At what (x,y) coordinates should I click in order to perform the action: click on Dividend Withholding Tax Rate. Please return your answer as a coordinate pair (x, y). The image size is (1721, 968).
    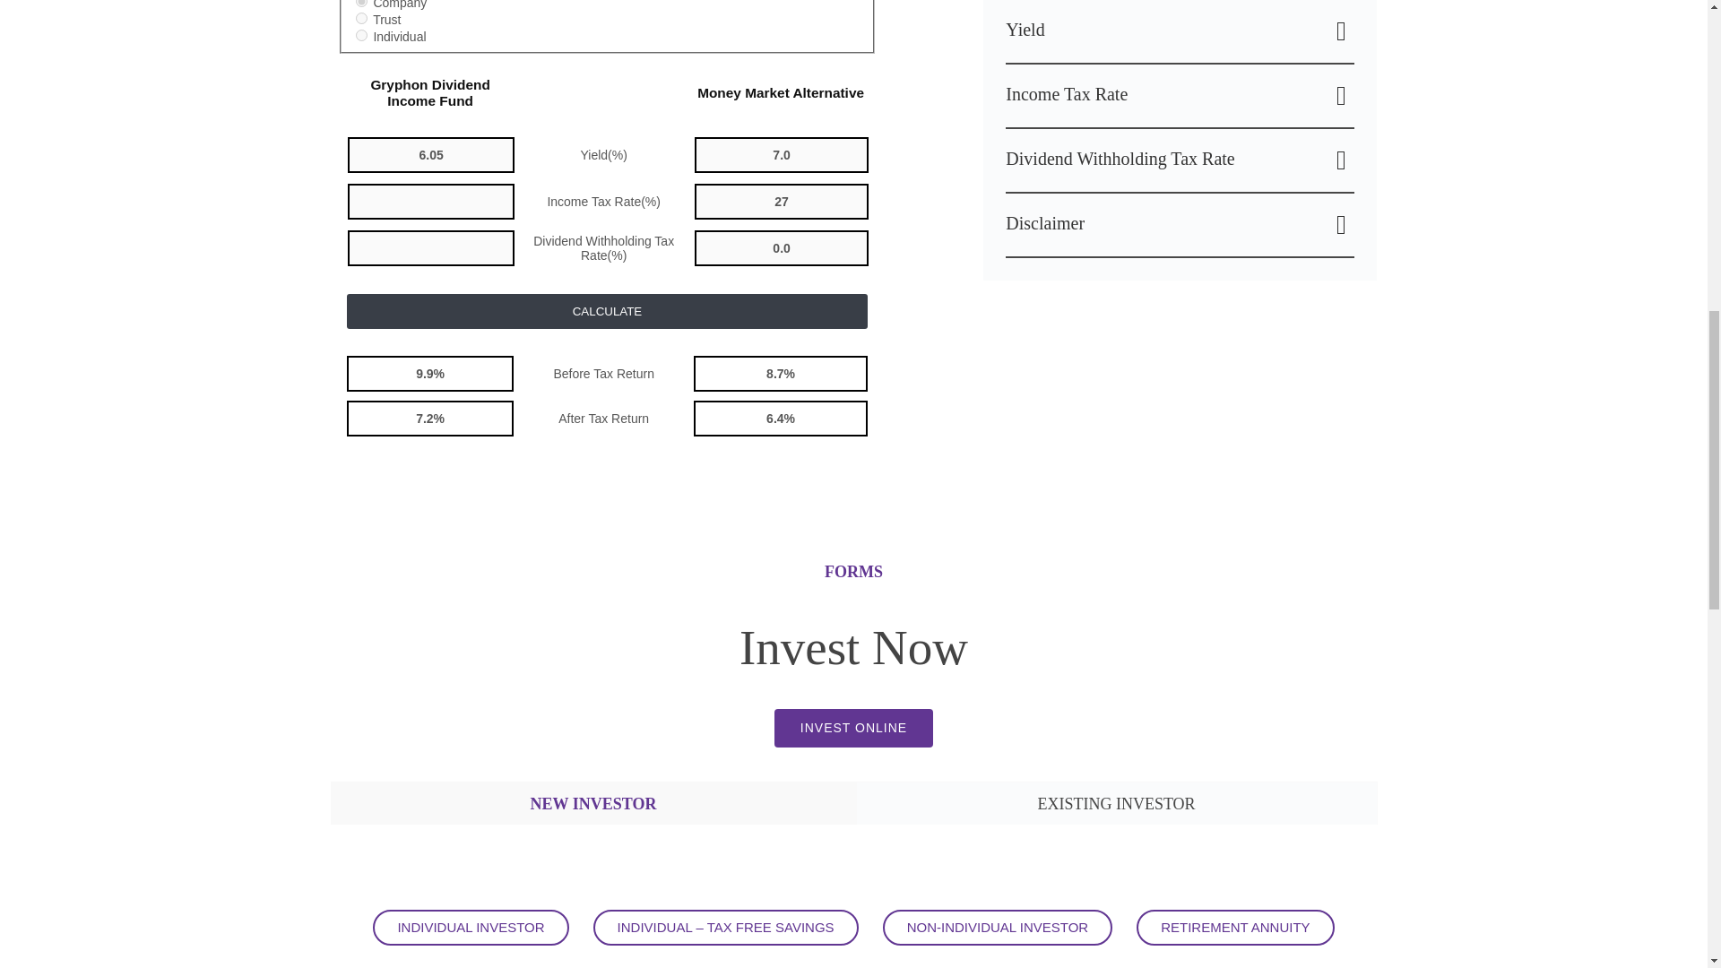
    Looking at the image, I should click on (1180, 160).